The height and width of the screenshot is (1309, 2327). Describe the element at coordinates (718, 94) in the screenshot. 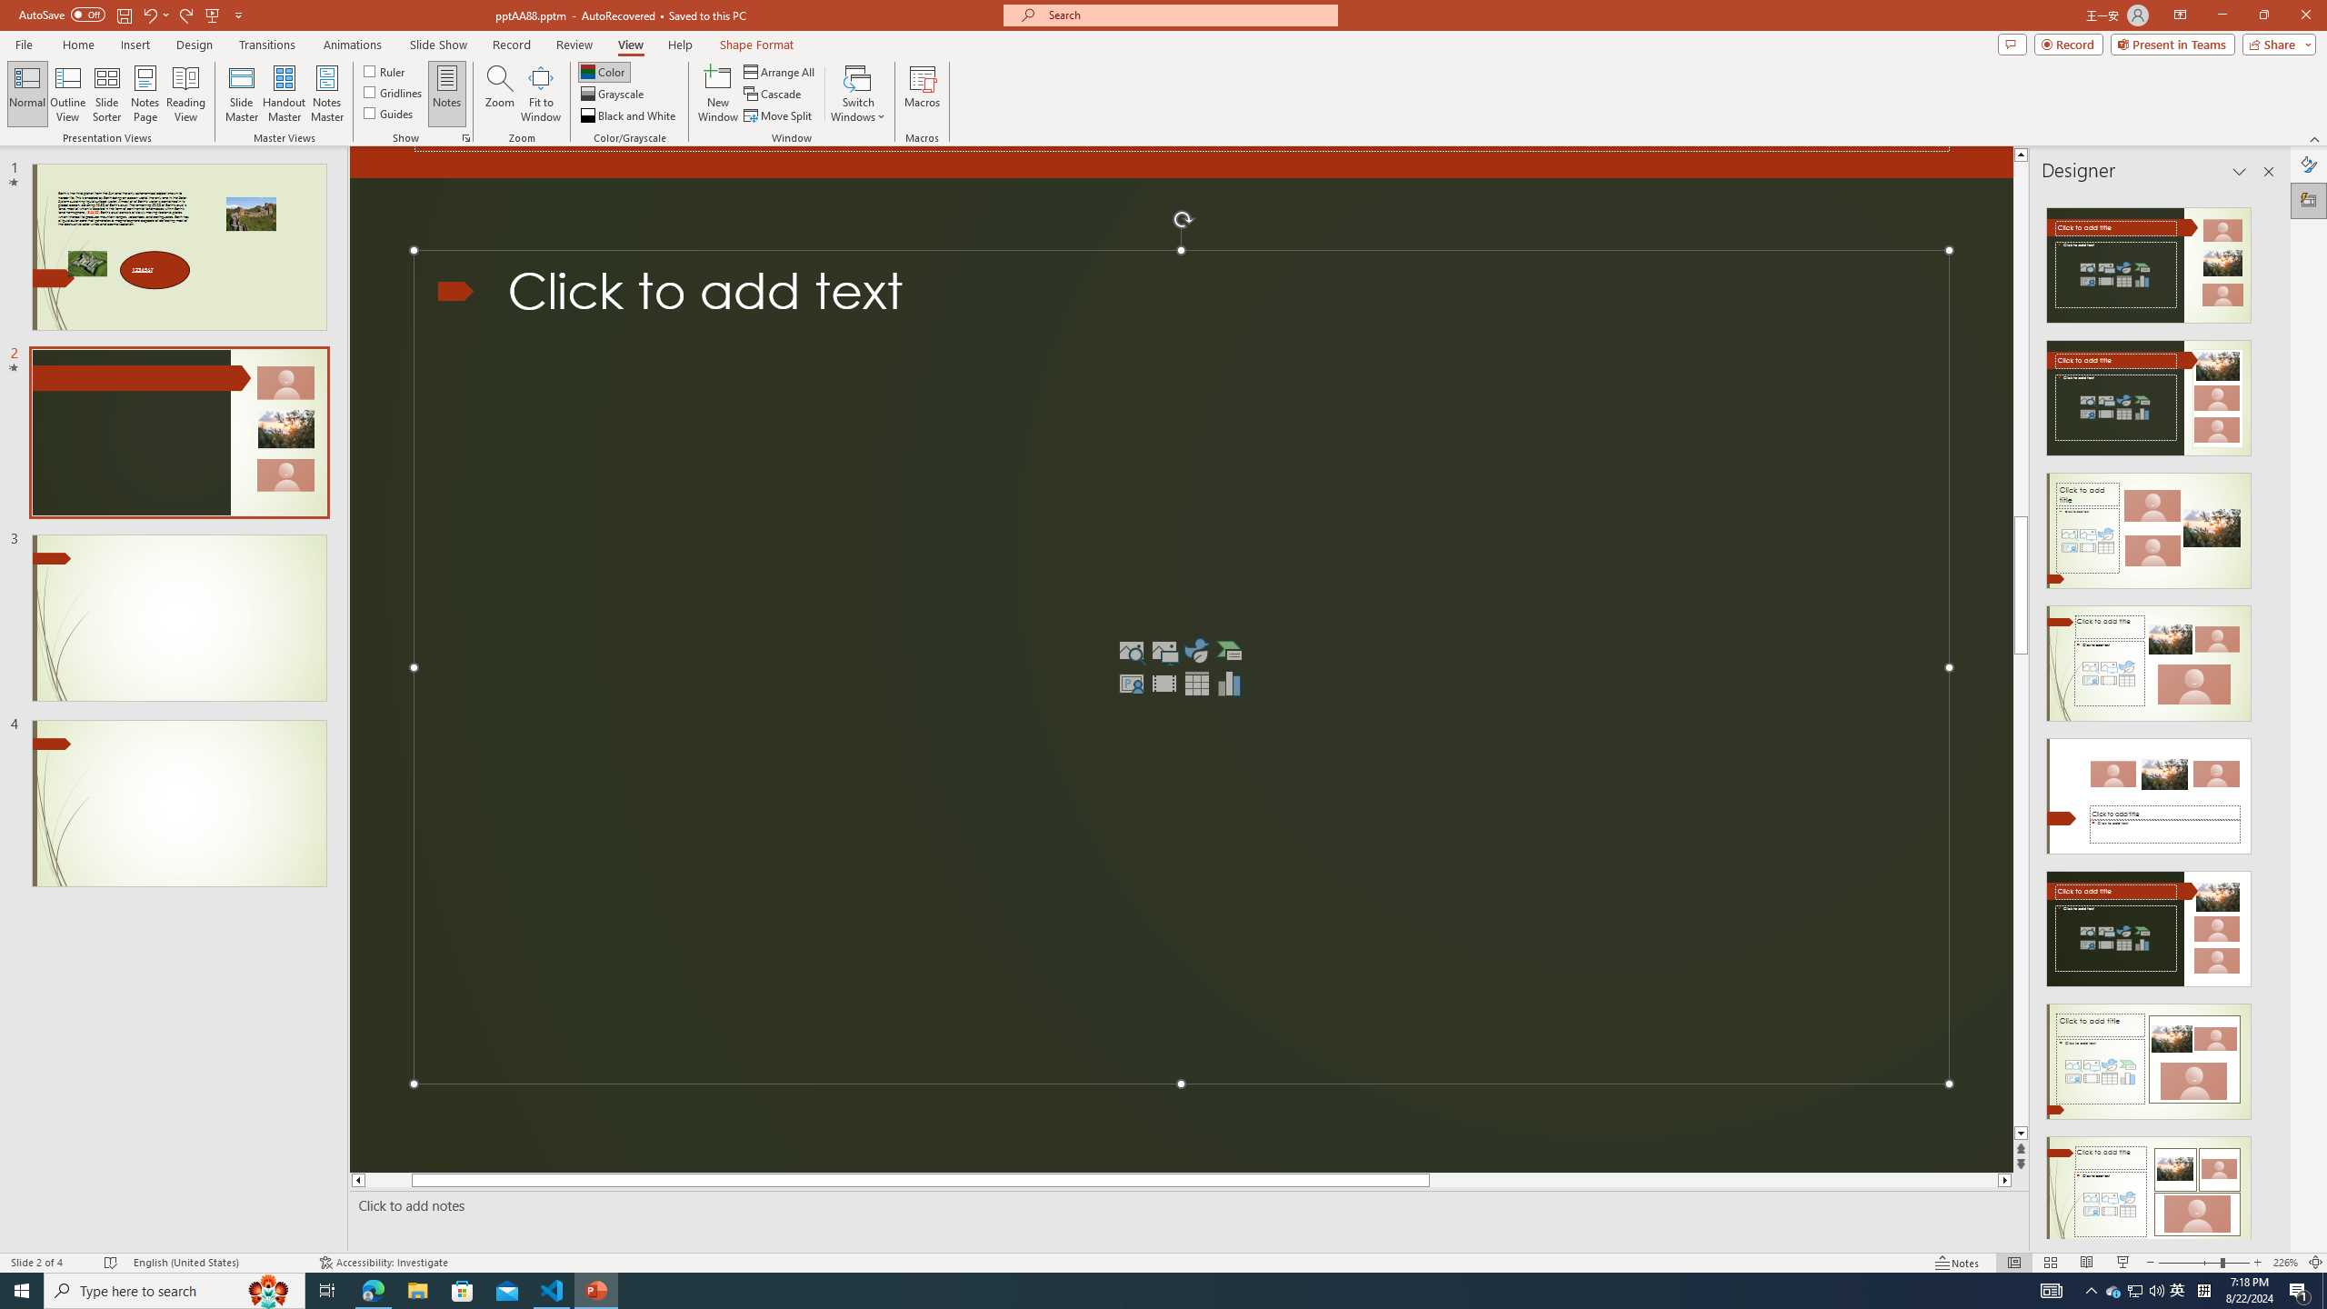

I see `New Window` at that location.